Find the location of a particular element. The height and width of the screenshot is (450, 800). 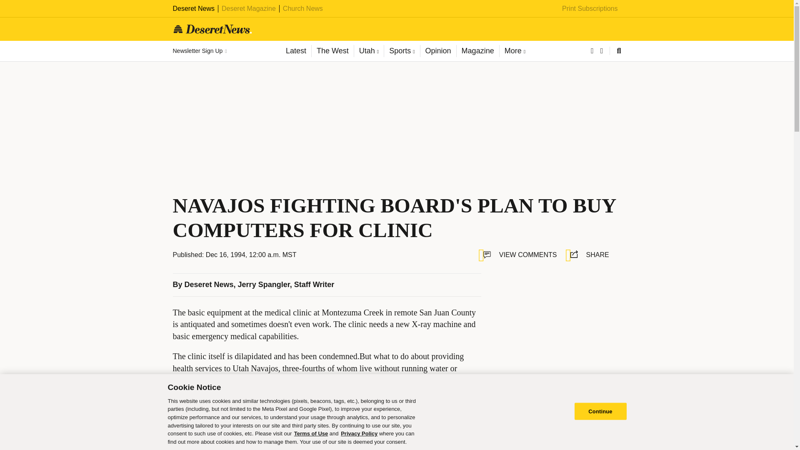

Deseret News is located at coordinates (209, 284).